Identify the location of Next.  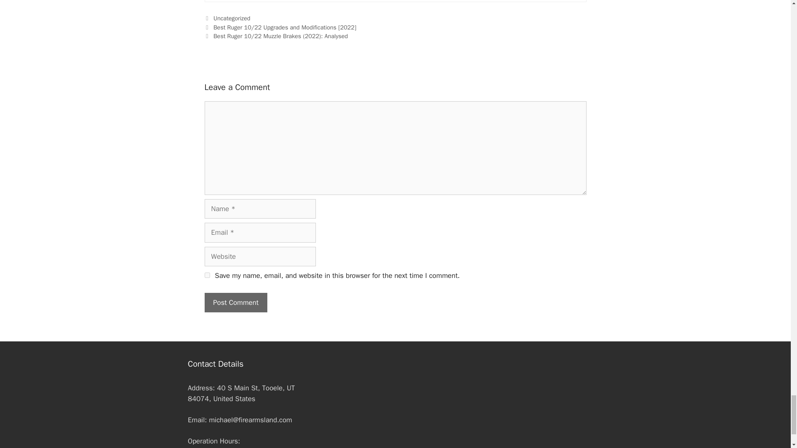
(276, 36).